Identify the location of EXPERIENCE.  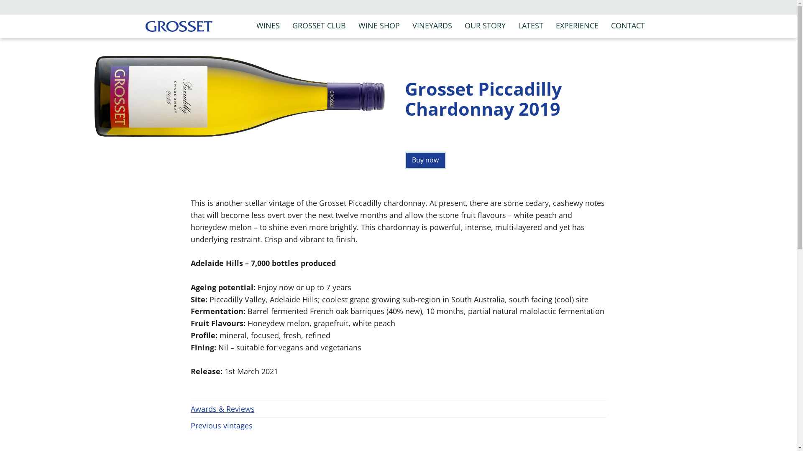
(577, 26).